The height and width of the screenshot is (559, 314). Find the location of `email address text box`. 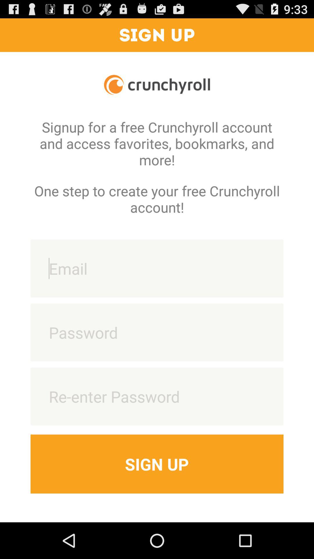

email address text box is located at coordinates (157, 268).